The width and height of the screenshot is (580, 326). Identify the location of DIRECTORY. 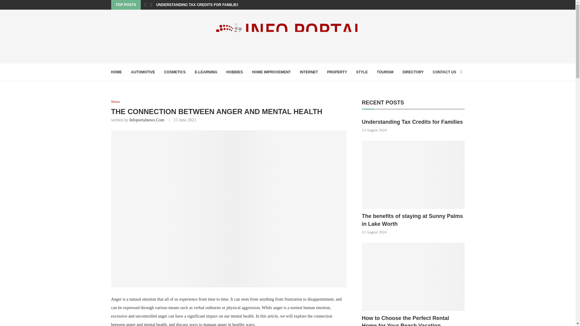
(413, 72).